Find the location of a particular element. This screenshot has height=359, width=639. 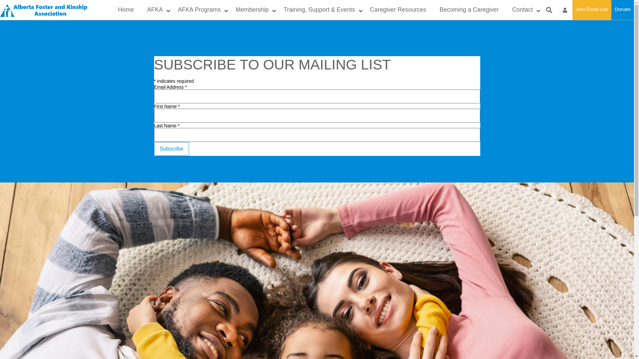

Contact is located at coordinates (523, 10).